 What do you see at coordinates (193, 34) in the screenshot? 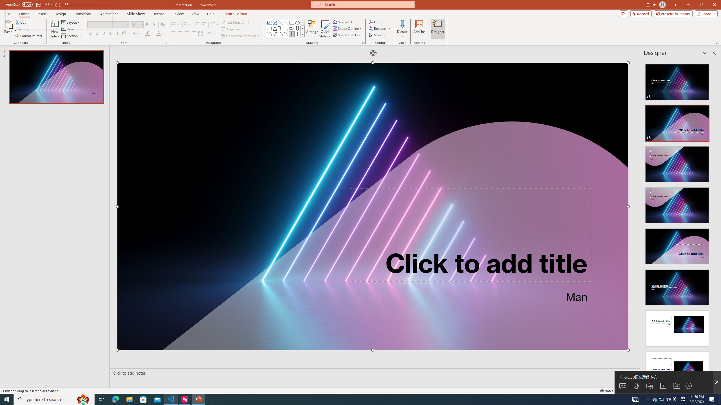
I see `Justify` at bounding box center [193, 34].